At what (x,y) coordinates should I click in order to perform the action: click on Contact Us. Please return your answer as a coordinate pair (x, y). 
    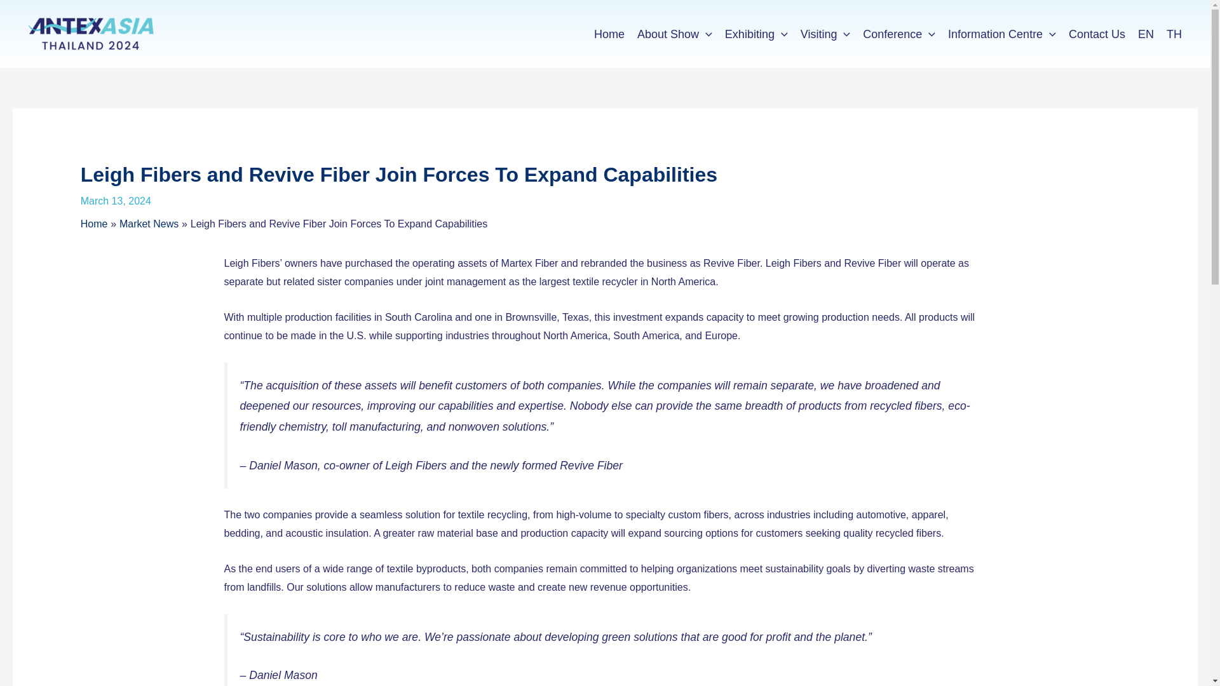
    Looking at the image, I should click on (1097, 34).